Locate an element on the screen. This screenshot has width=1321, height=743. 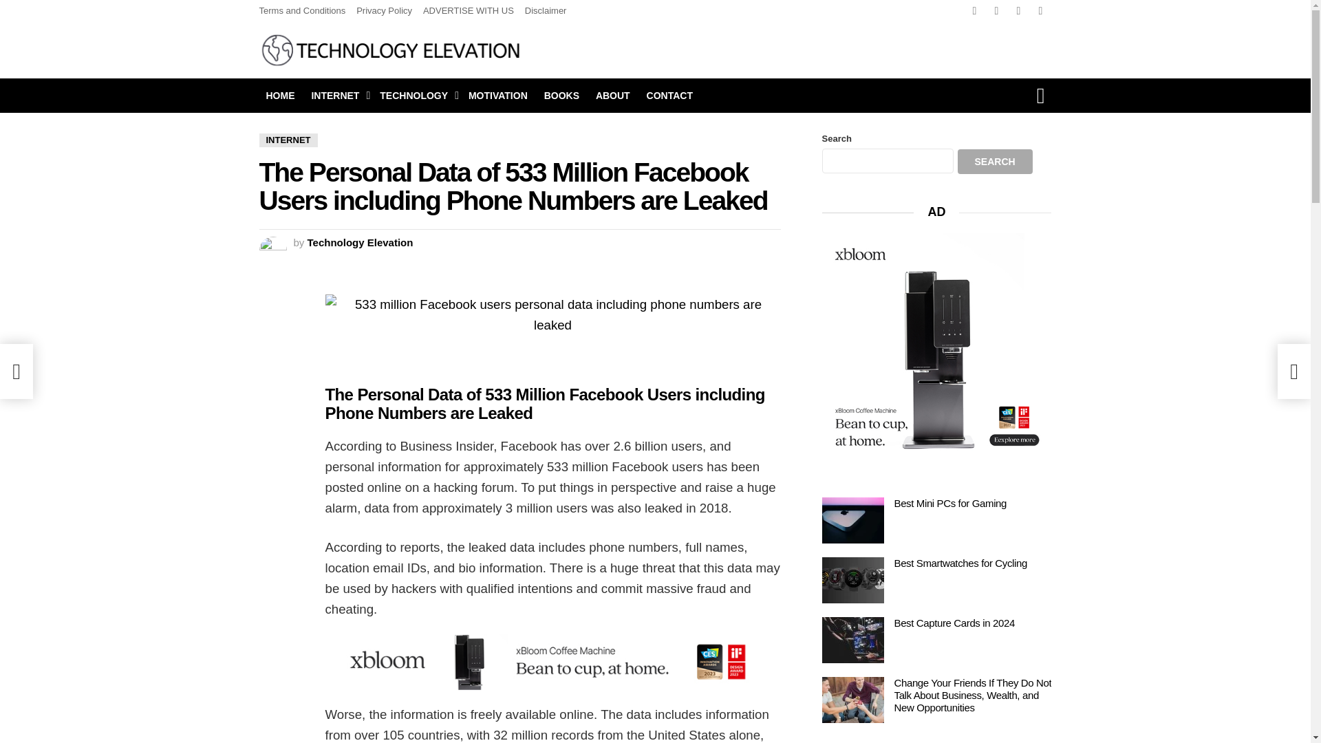
ABOUT is located at coordinates (612, 96).